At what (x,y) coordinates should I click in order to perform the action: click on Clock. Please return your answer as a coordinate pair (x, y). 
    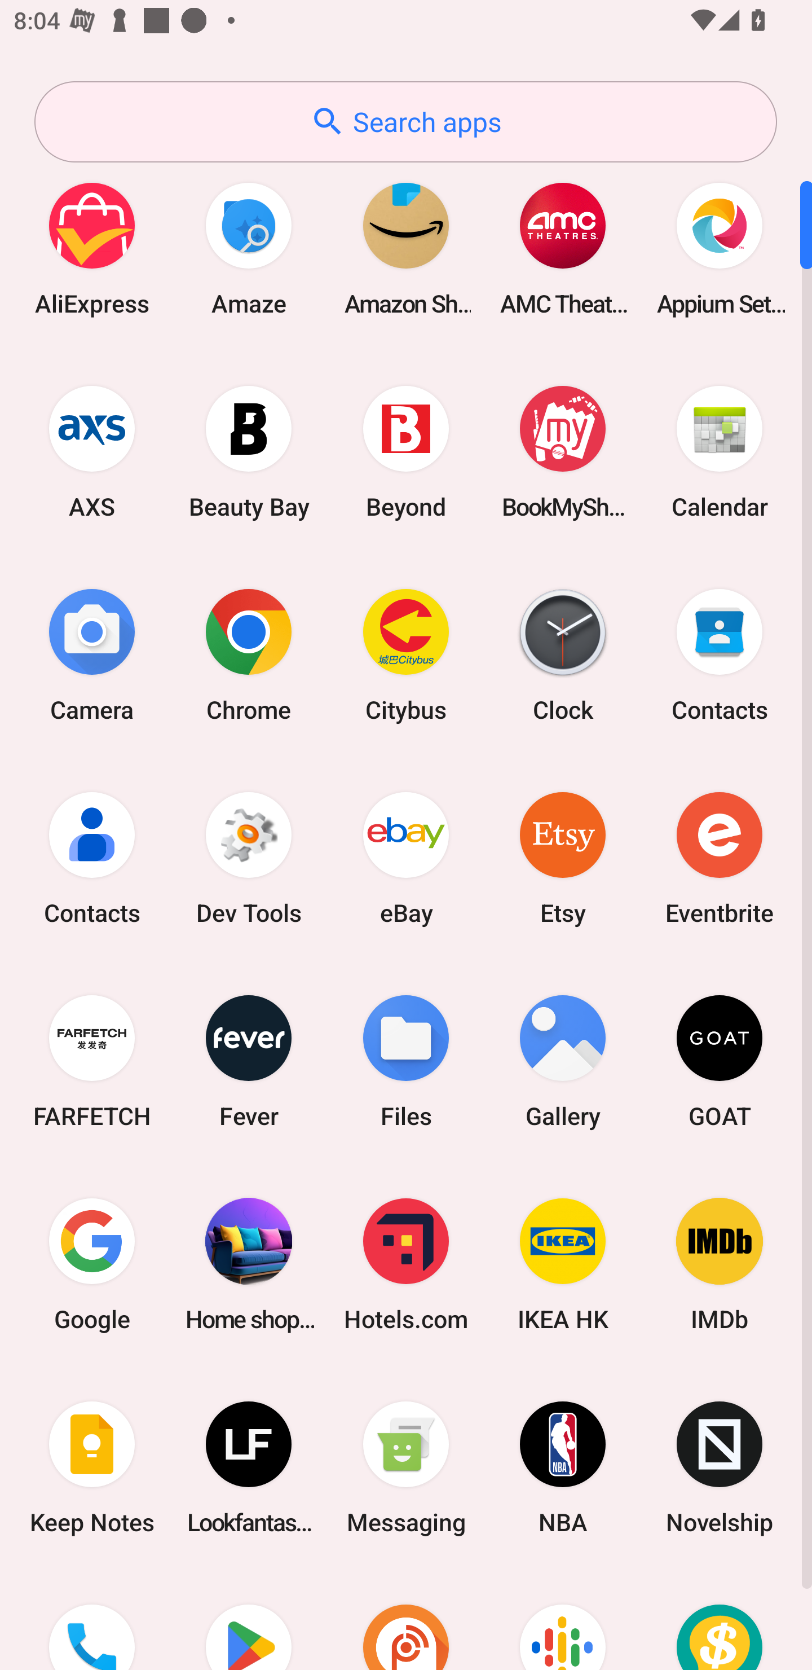
    Looking at the image, I should click on (563, 654).